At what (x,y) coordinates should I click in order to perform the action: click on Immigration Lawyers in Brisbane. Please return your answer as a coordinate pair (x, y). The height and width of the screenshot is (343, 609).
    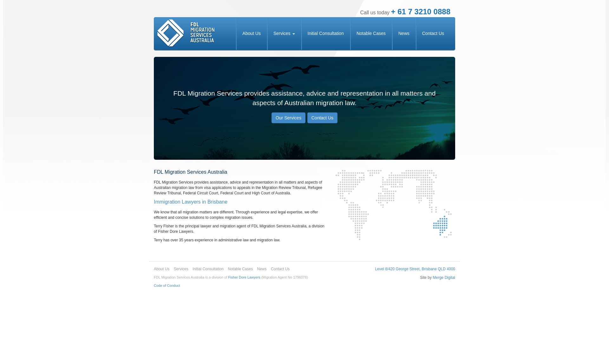
    Looking at the image, I should click on (191, 202).